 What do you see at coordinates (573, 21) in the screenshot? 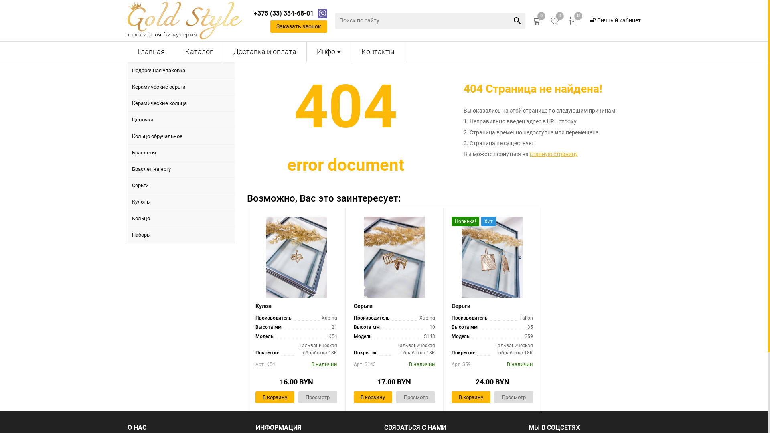
I see `0` at bounding box center [573, 21].